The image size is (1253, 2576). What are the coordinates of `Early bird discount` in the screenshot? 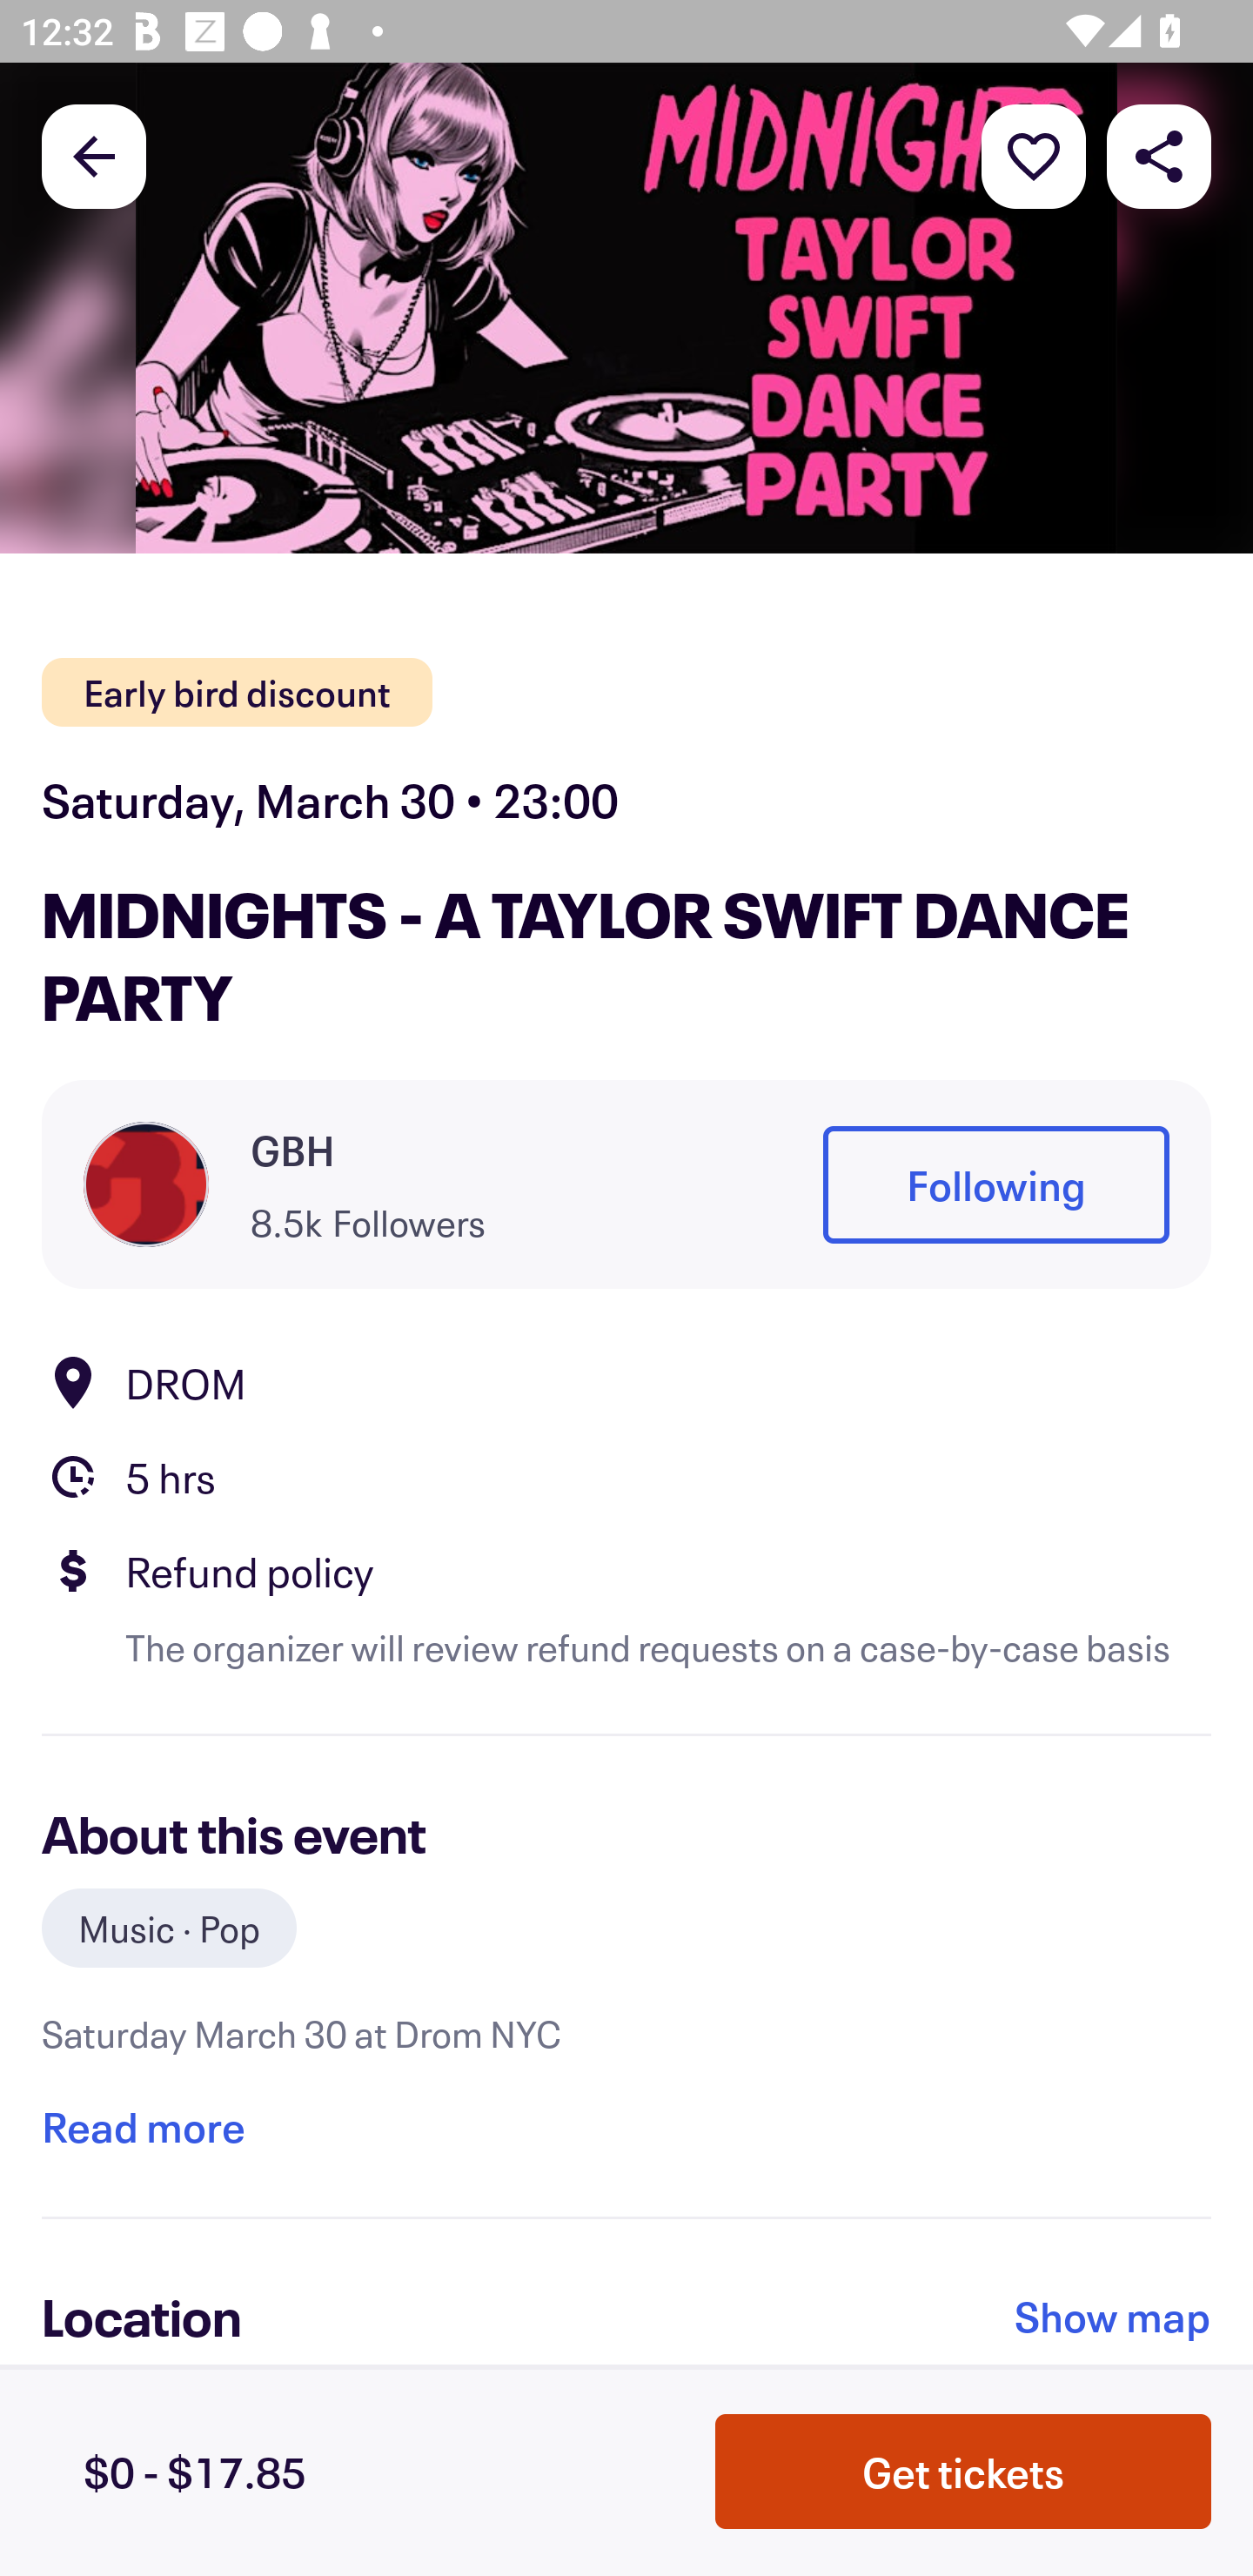 It's located at (237, 693).